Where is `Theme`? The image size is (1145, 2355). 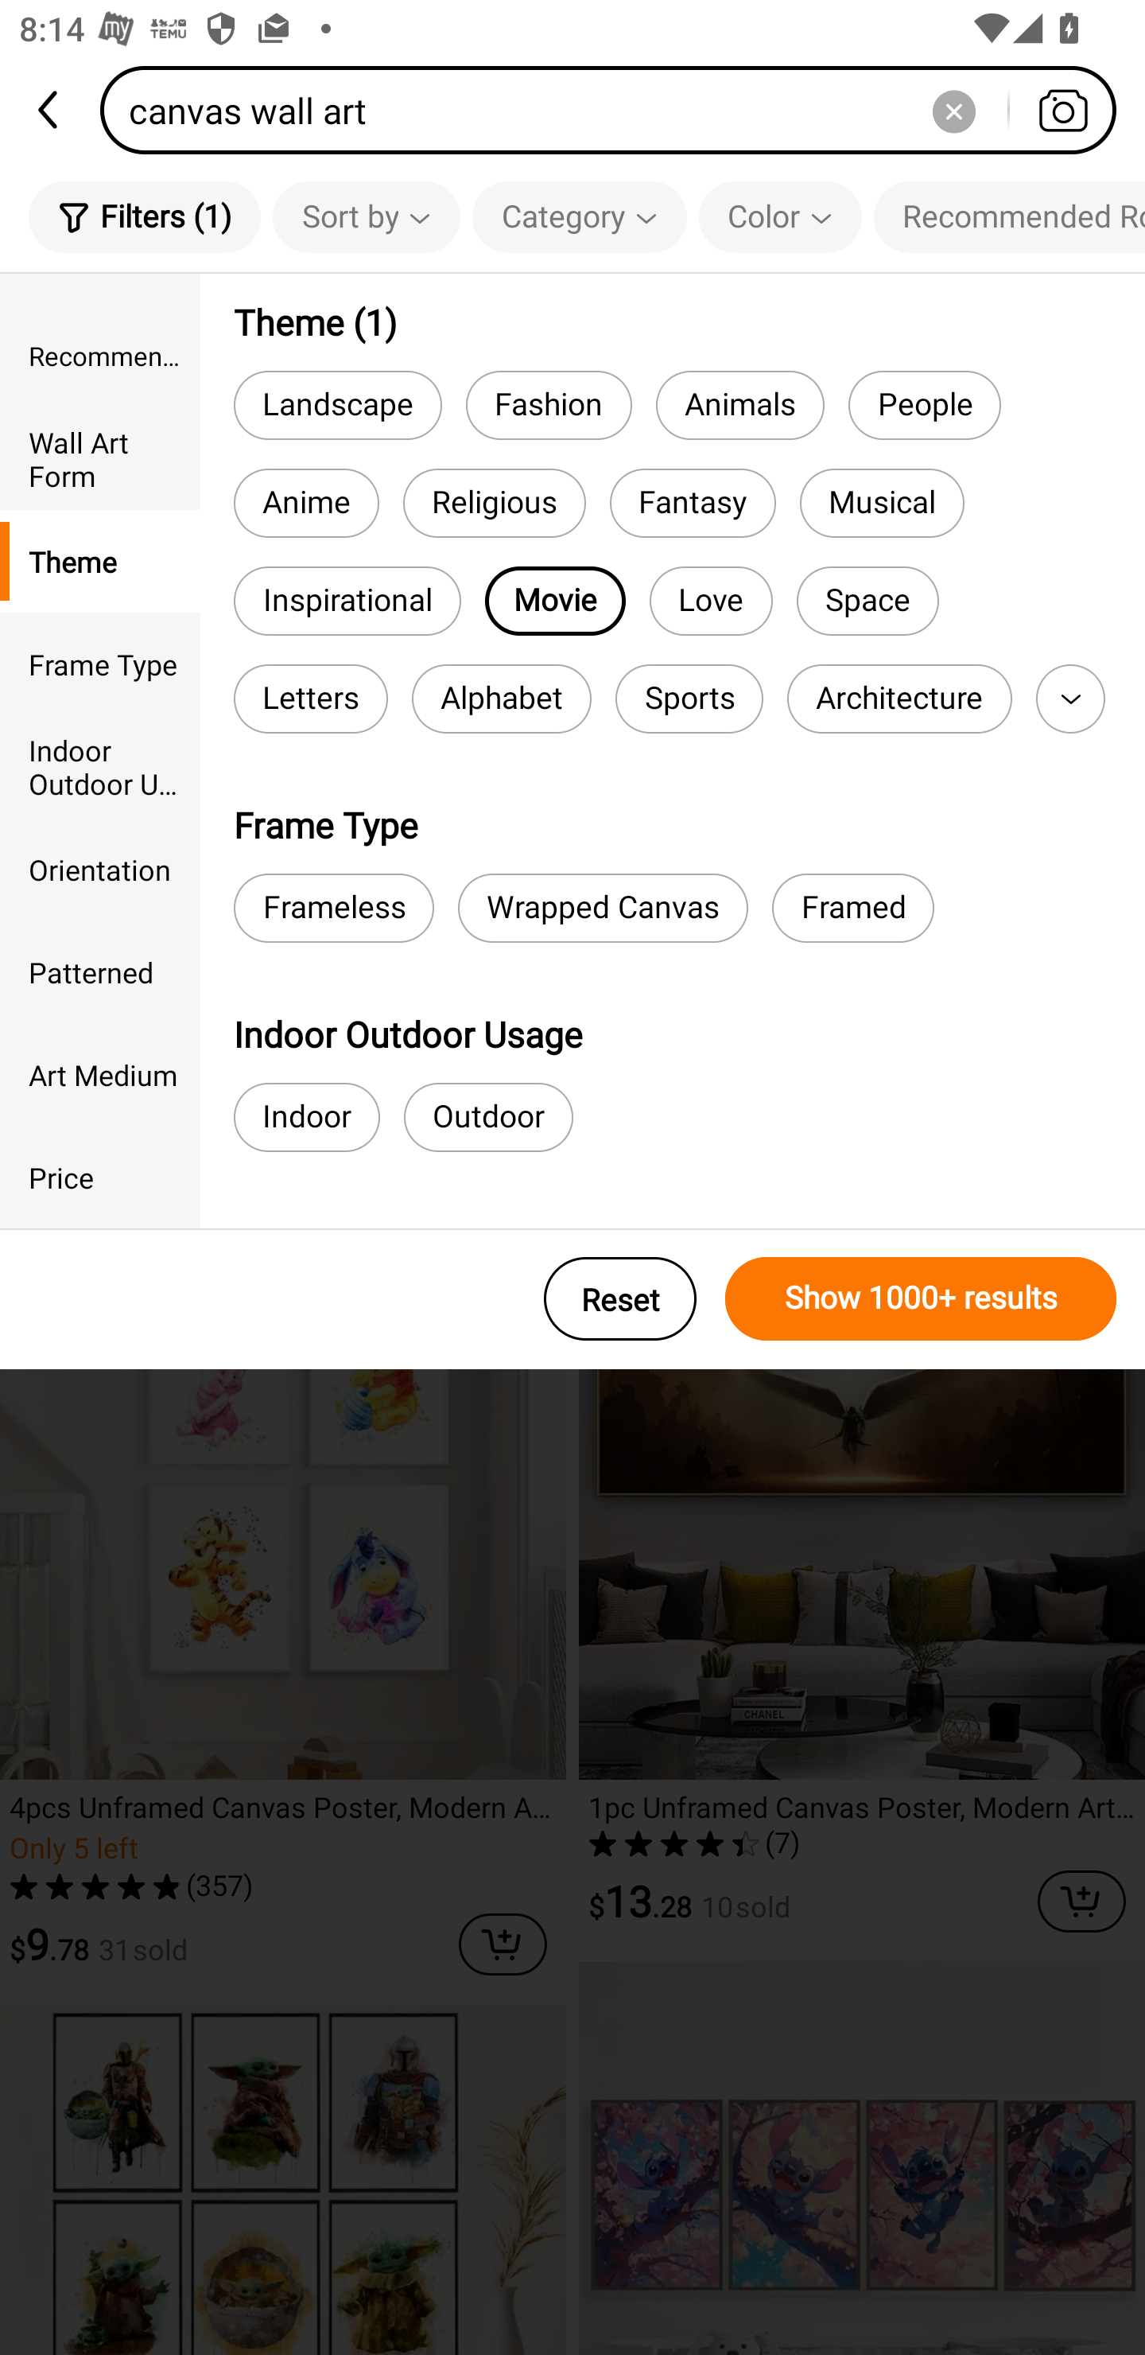 Theme is located at coordinates (100, 562).